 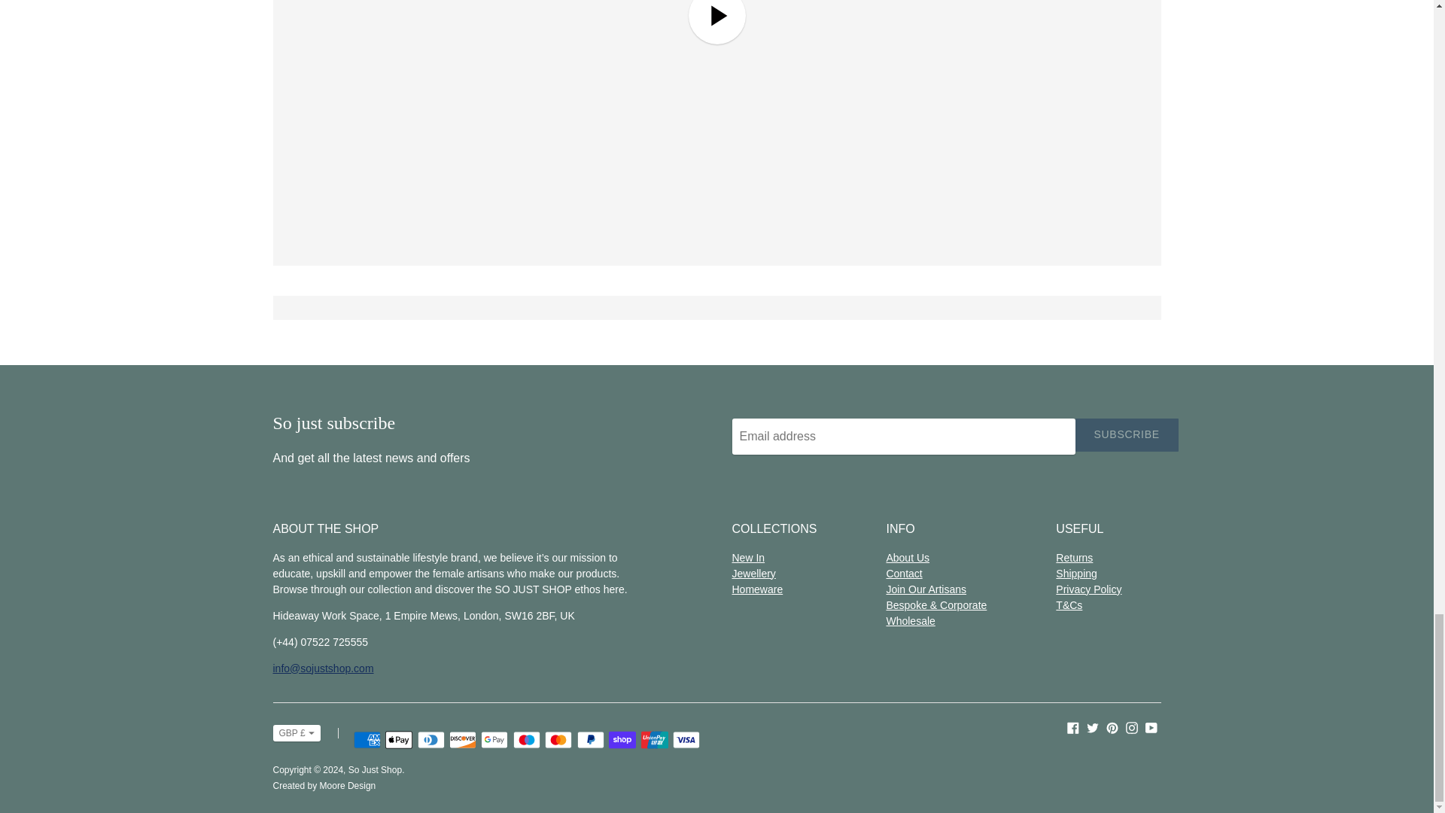 What do you see at coordinates (348, 785) in the screenshot?
I see `Moore Design Website` at bounding box center [348, 785].